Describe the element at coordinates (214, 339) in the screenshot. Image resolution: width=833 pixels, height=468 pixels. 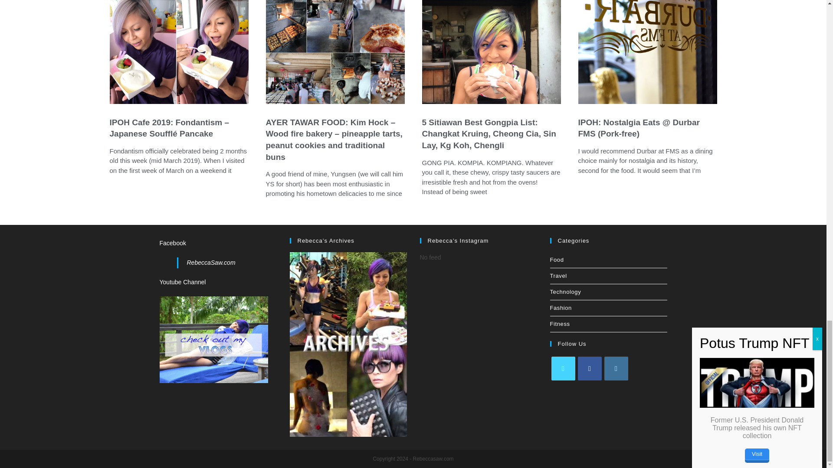
I see `rebecca's youtube` at that location.